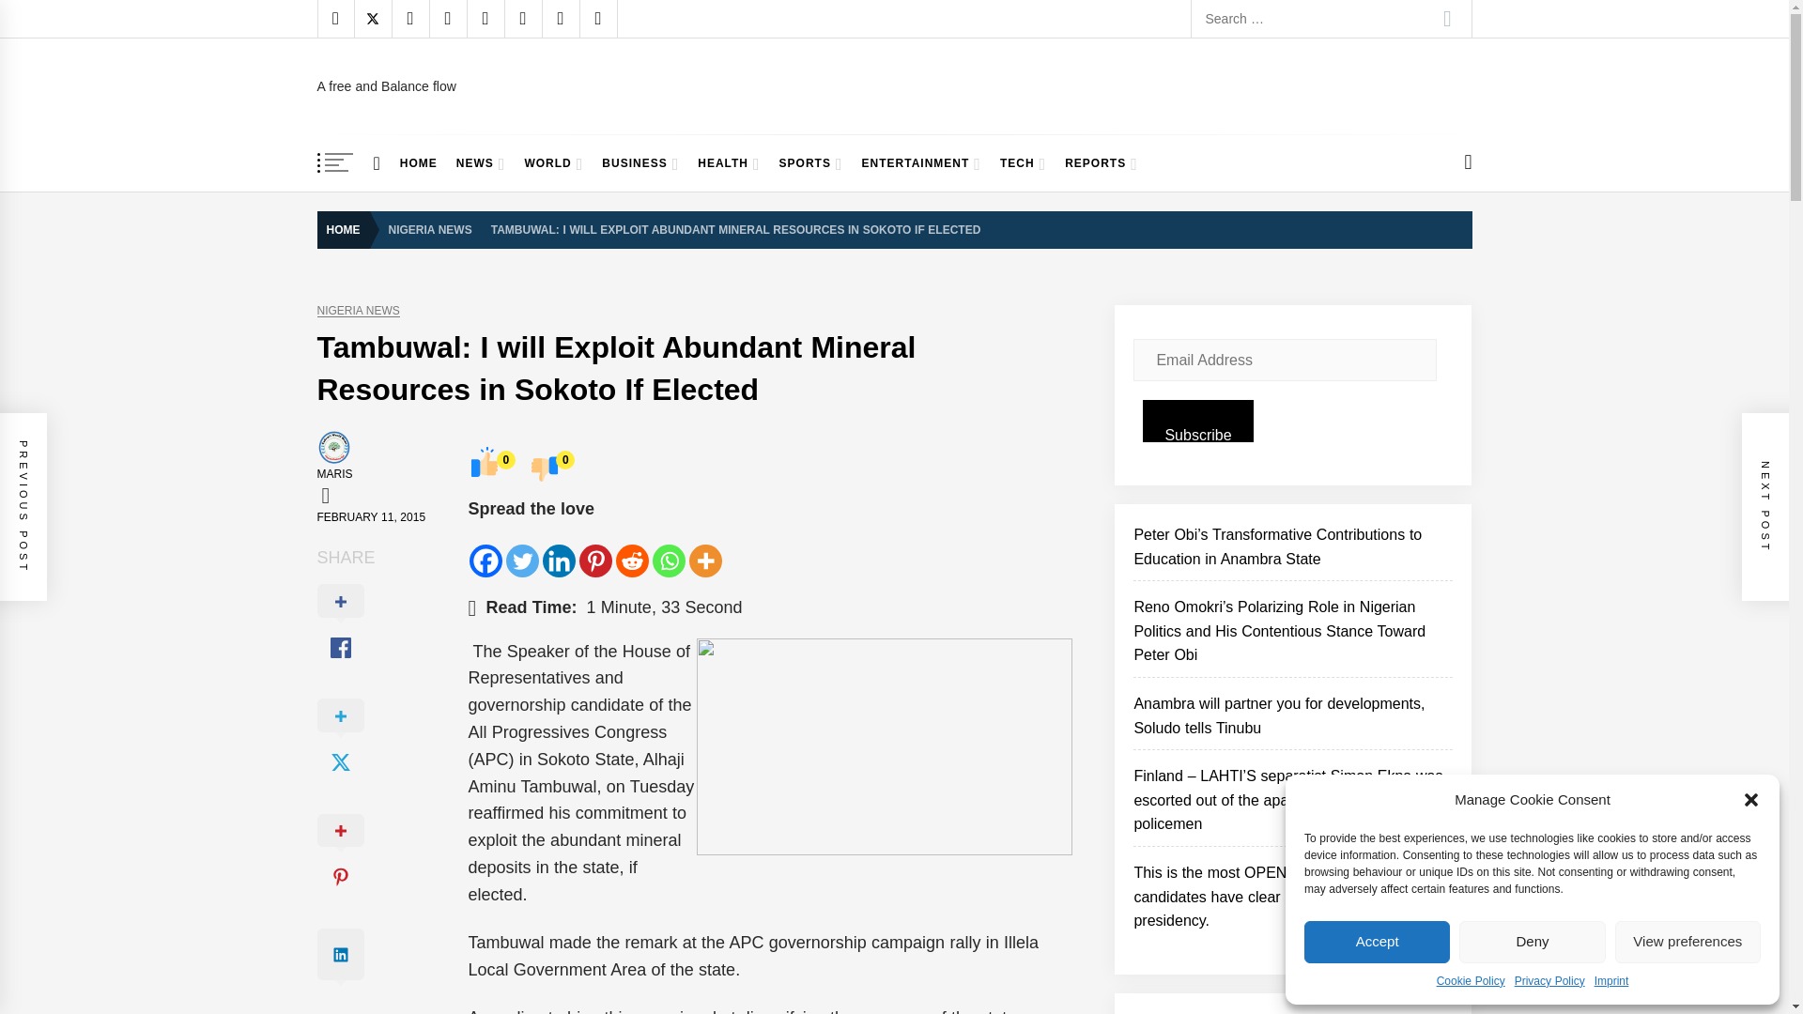 This screenshot has height=1014, width=1803. I want to click on Home, so click(378, 163).